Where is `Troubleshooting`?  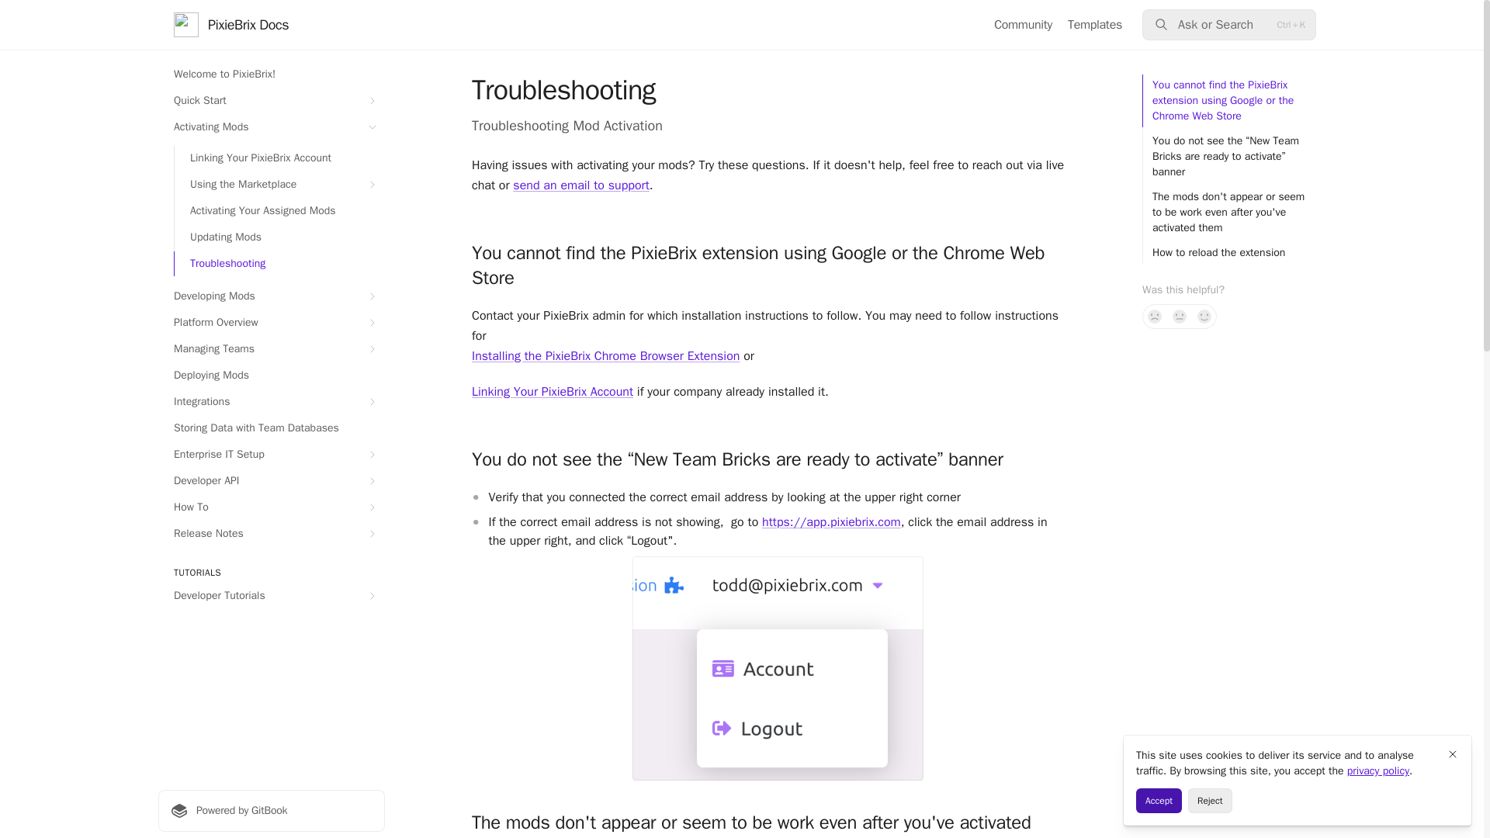 Troubleshooting is located at coordinates (279, 264).